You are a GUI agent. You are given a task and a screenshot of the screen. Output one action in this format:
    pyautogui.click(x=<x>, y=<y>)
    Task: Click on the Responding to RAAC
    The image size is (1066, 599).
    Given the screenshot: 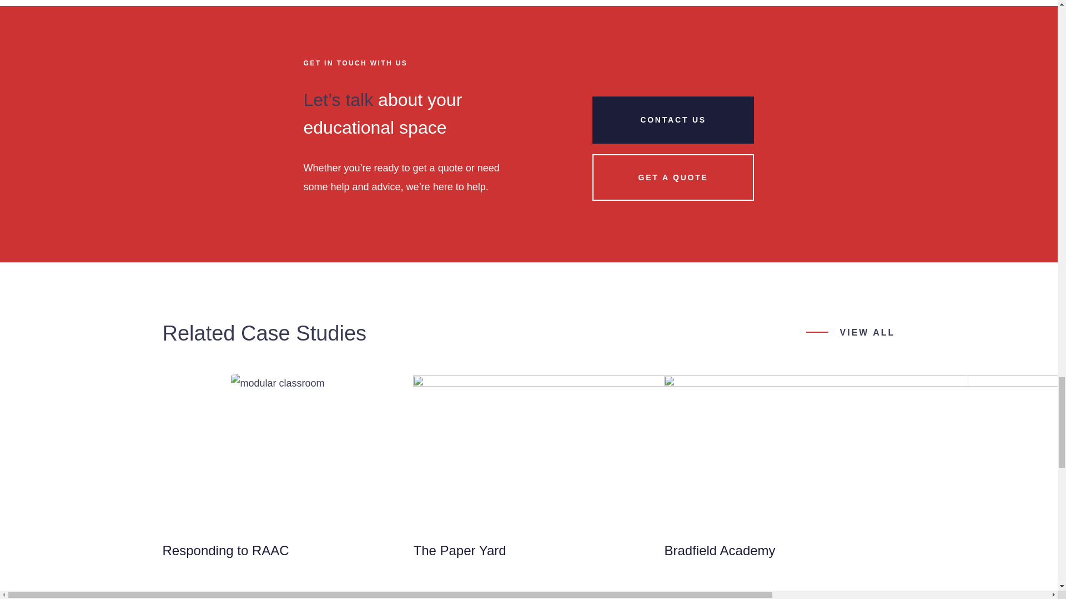 What is the action you would take?
    pyautogui.click(x=278, y=521)
    